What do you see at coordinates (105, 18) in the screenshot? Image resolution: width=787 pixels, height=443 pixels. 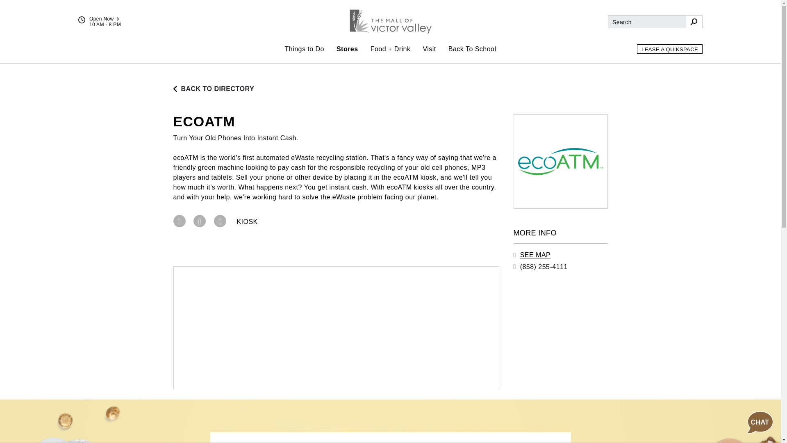 I see `Open Now` at bounding box center [105, 18].